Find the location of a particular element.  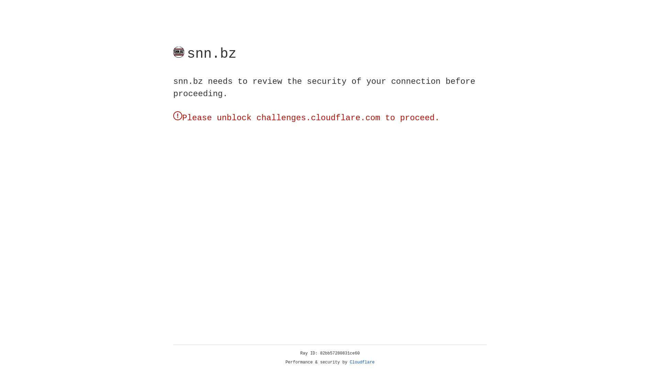

Cloudflare is located at coordinates (75, 91).